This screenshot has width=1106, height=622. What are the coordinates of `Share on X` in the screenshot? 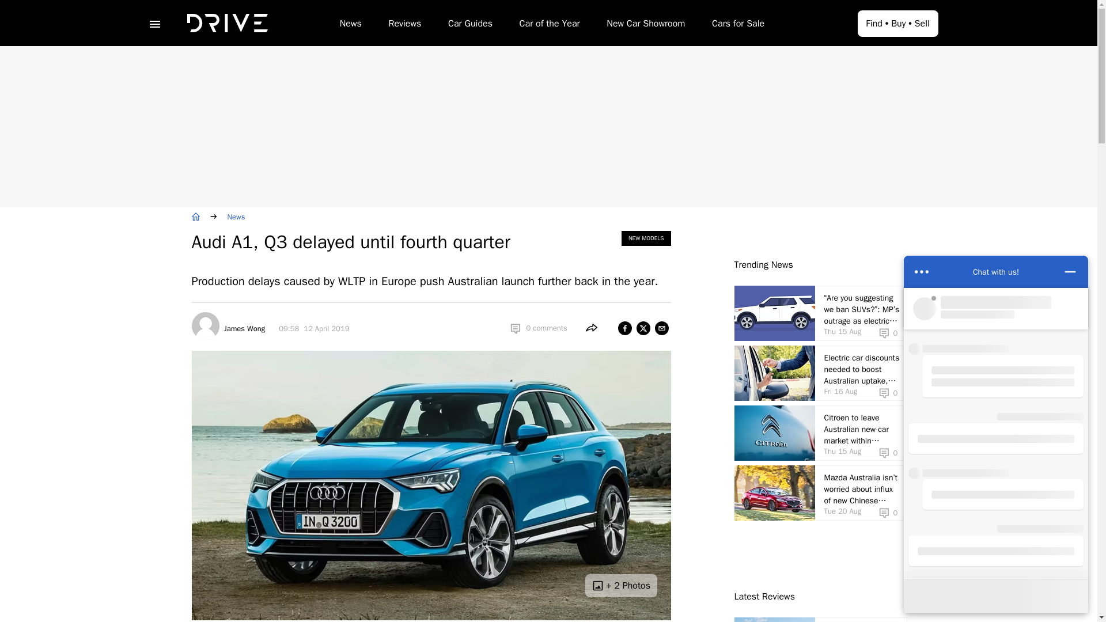 It's located at (643, 328).